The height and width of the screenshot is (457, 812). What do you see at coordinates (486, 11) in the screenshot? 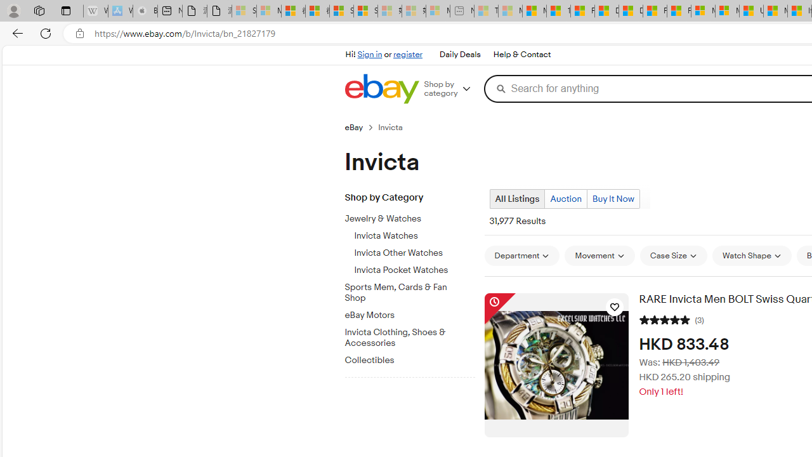
I see `Top Stories - MSN - Sleeping` at bounding box center [486, 11].